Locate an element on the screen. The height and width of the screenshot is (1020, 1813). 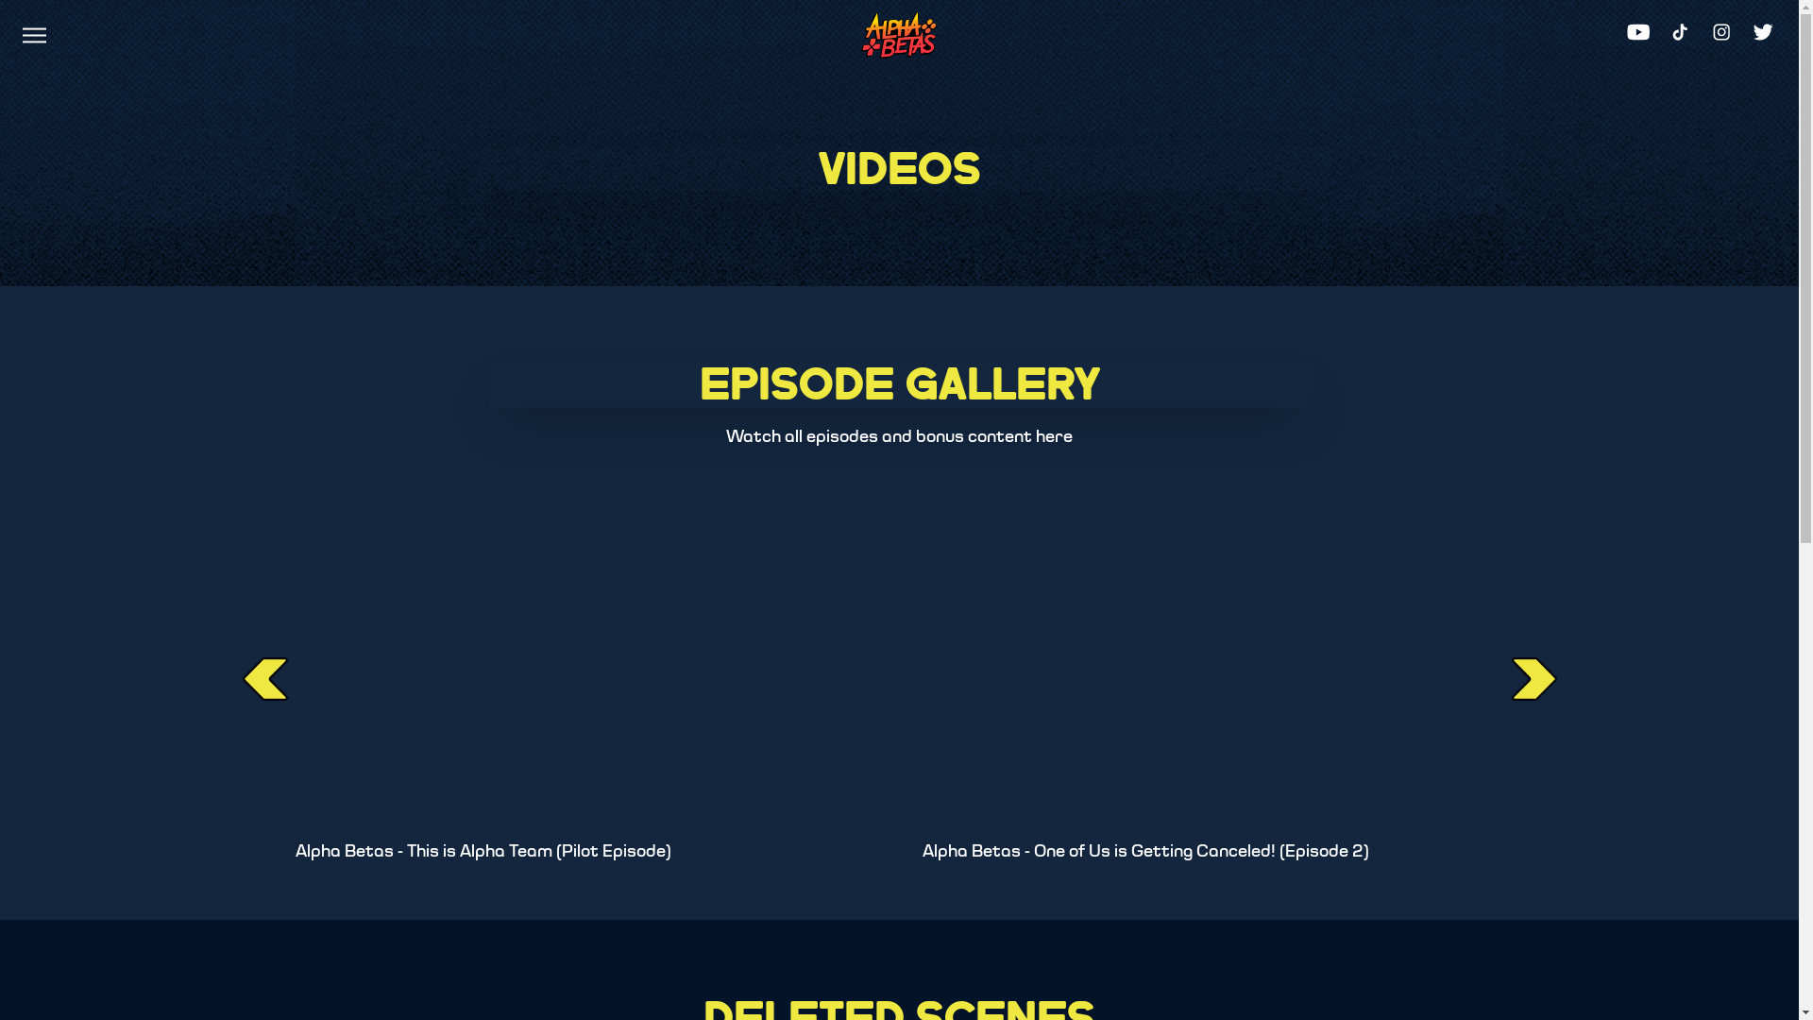
YouTube is located at coordinates (1638, 32).